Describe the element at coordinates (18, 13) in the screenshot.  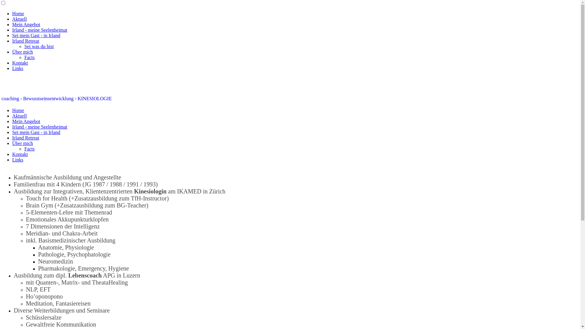
I see `Home` at that location.